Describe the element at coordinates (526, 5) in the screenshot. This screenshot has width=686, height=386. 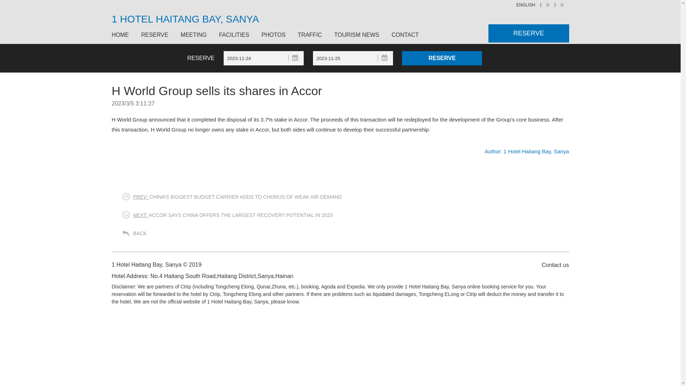
I see `ENGLISH` at that location.